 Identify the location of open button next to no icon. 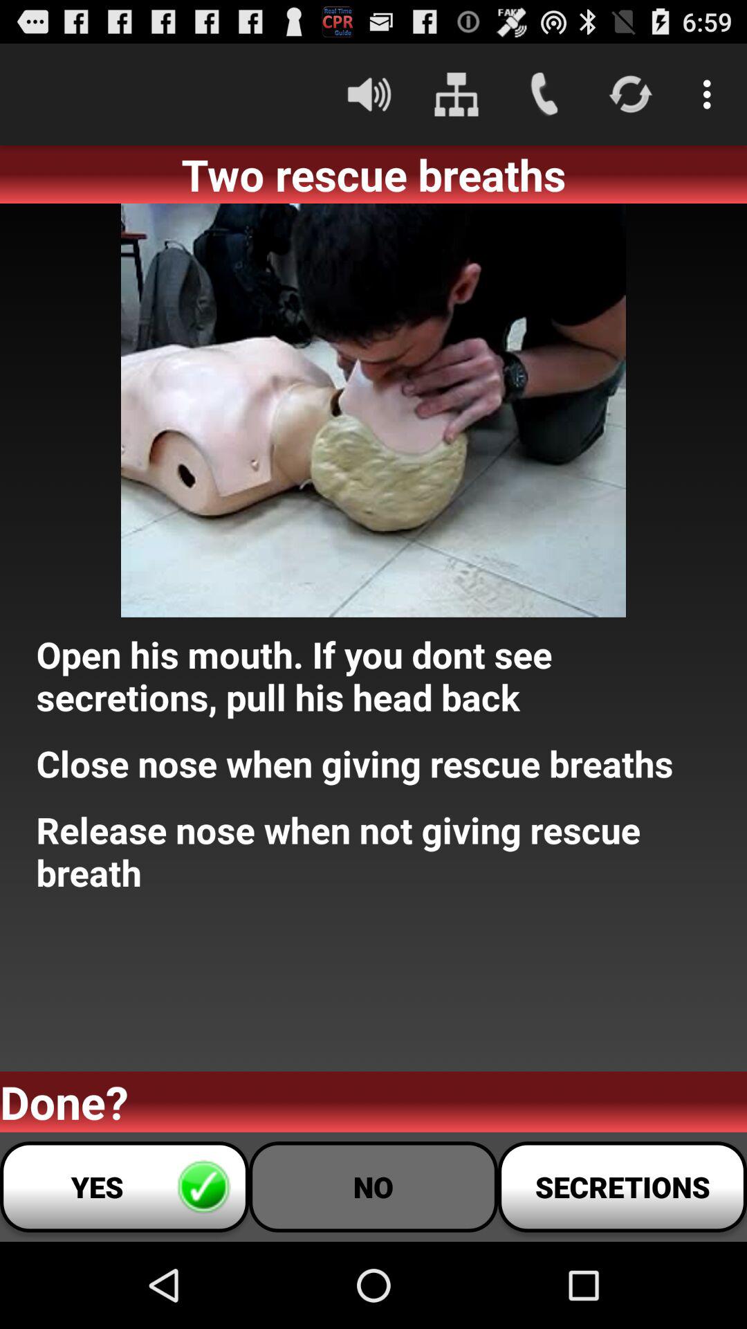
(124, 1186).